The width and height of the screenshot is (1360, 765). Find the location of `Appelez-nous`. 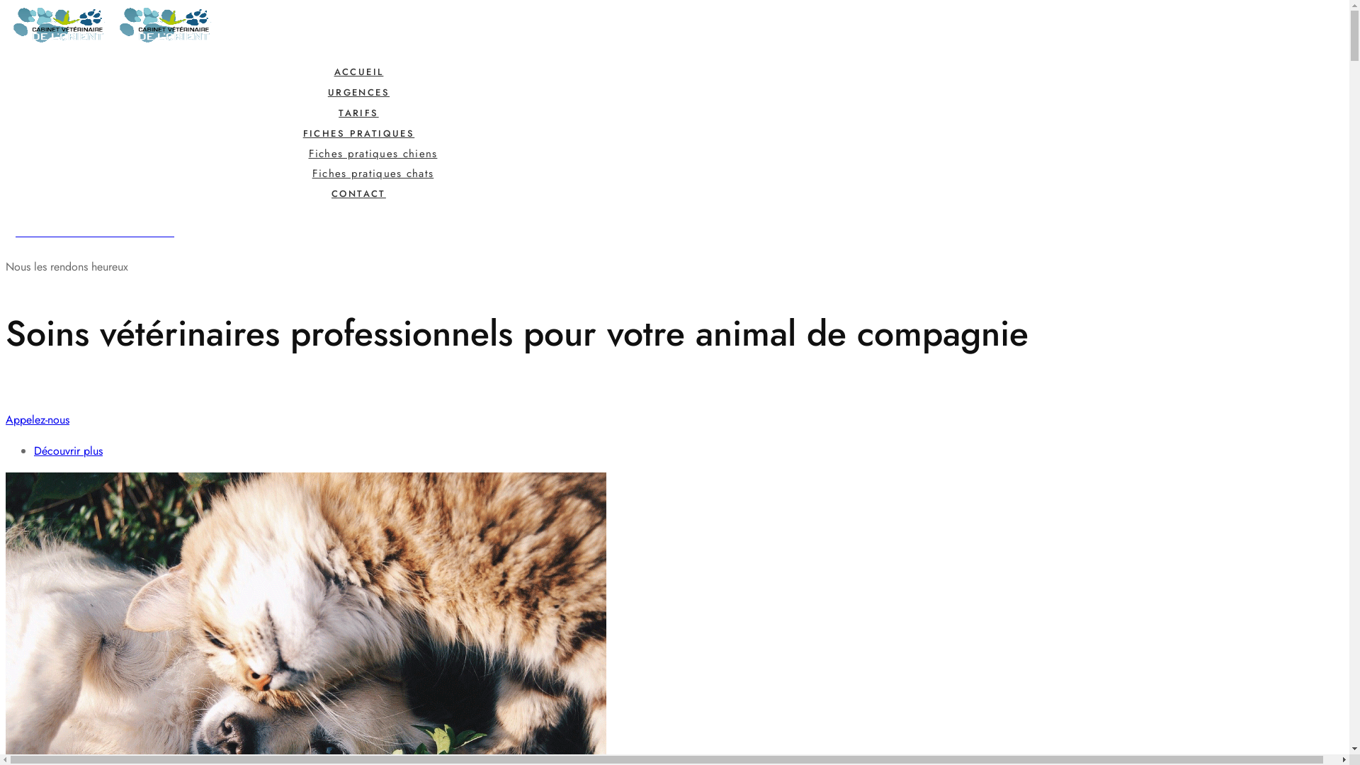

Appelez-nous is located at coordinates (674, 420).